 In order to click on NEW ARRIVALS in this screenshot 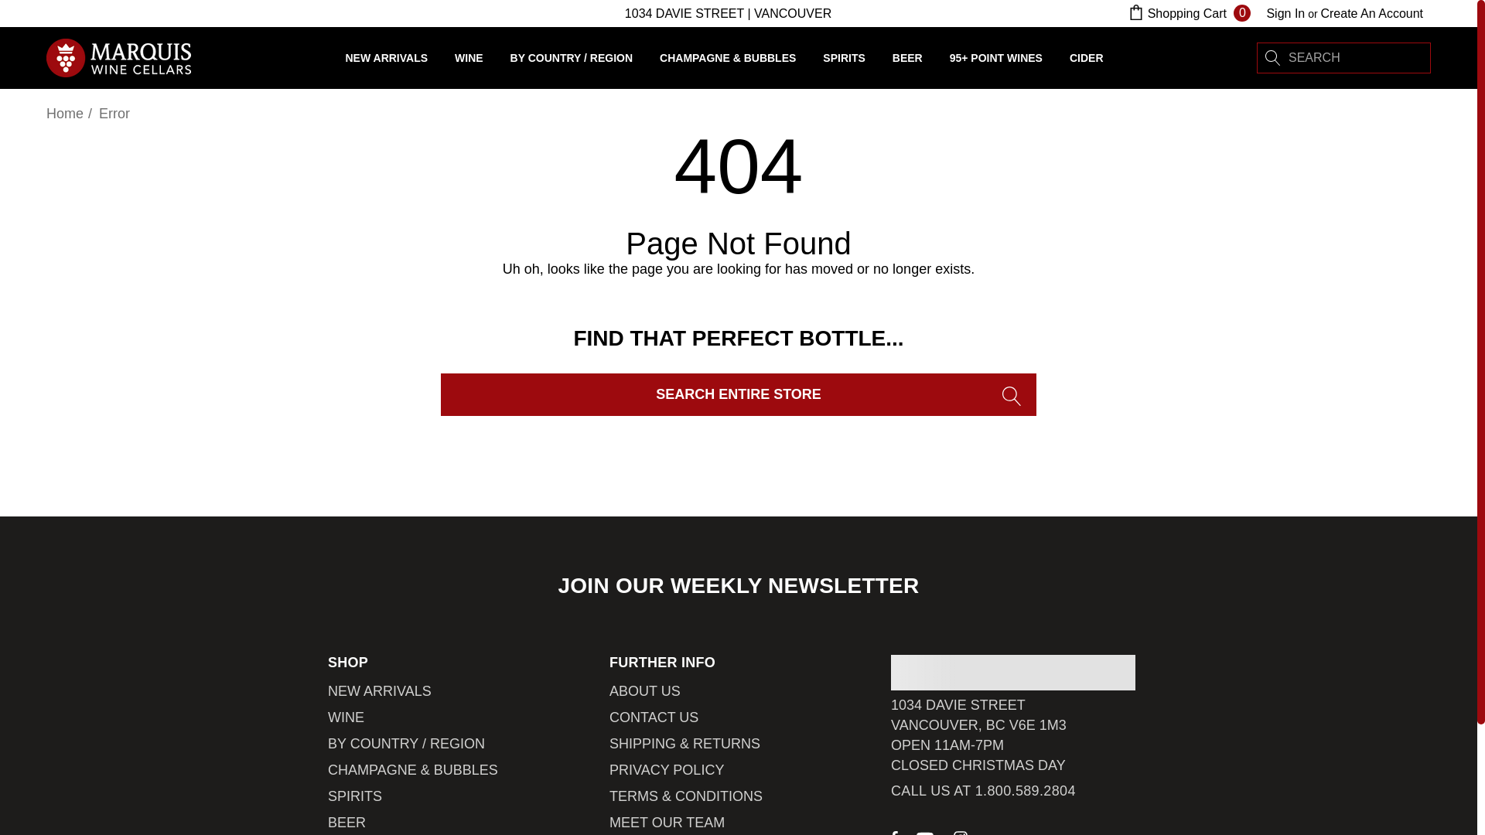, I will do `click(380, 691)`.